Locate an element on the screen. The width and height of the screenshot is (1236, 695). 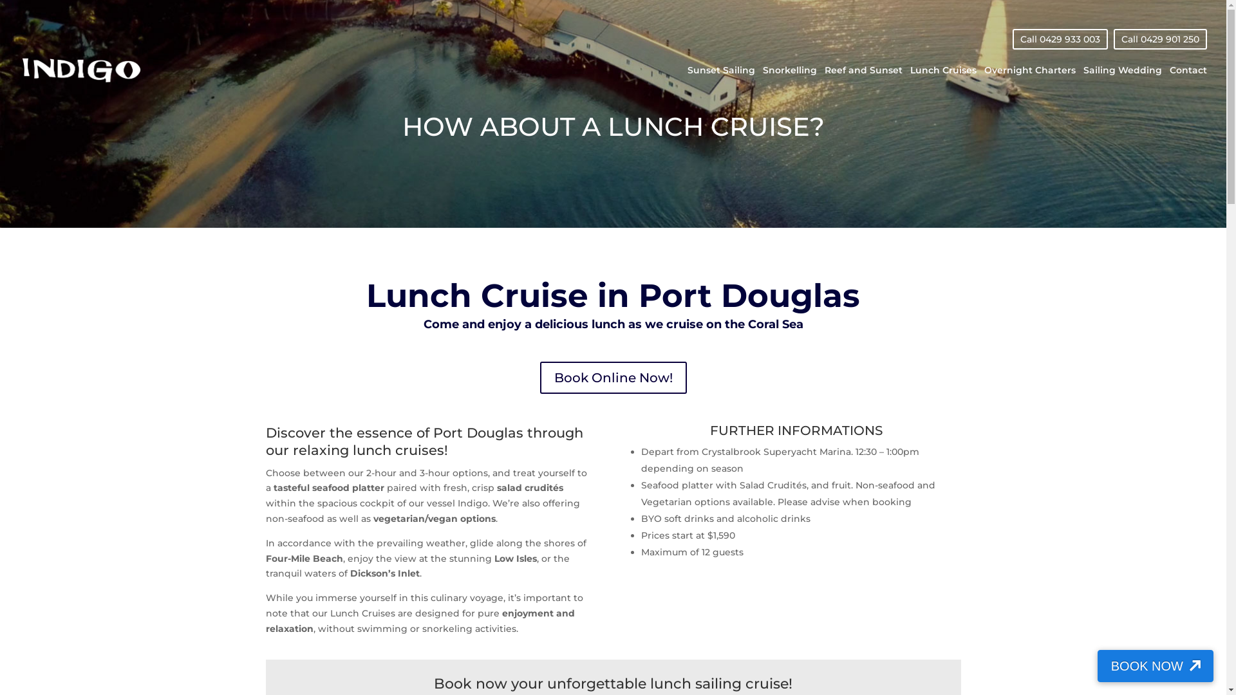
Contact is located at coordinates (1188, 84).